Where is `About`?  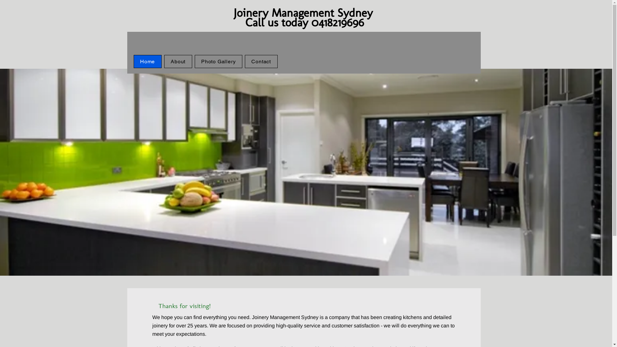
About is located at coordinates (178, 62).